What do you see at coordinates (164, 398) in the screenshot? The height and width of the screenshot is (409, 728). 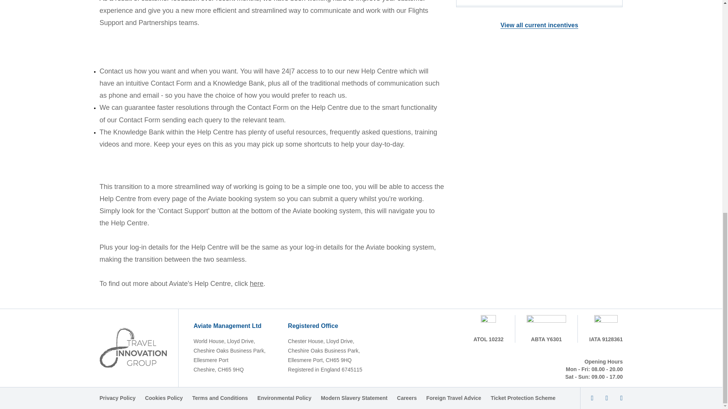 I see `Cookies Policy` at bounding box center [164, 398].